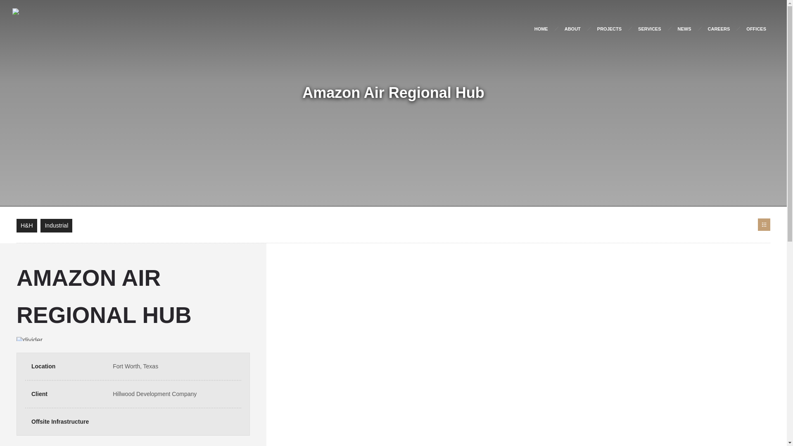 The width and height of the screenshot is (793, 446). Describe the element at coordinates (764, 225) in the screenshot. I see `All Projects` at that location.